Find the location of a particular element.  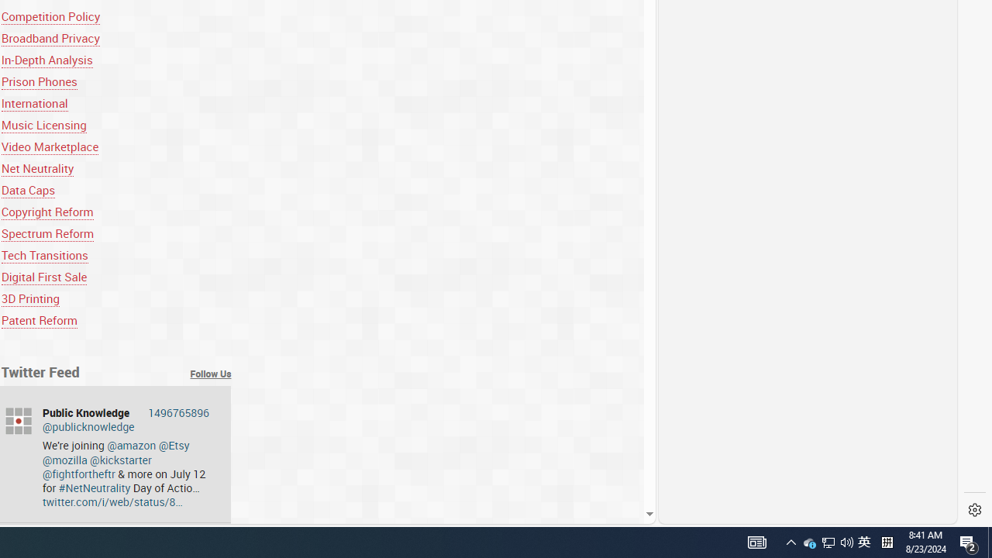

Broadband Privacy is located at coordinates (50, 37).